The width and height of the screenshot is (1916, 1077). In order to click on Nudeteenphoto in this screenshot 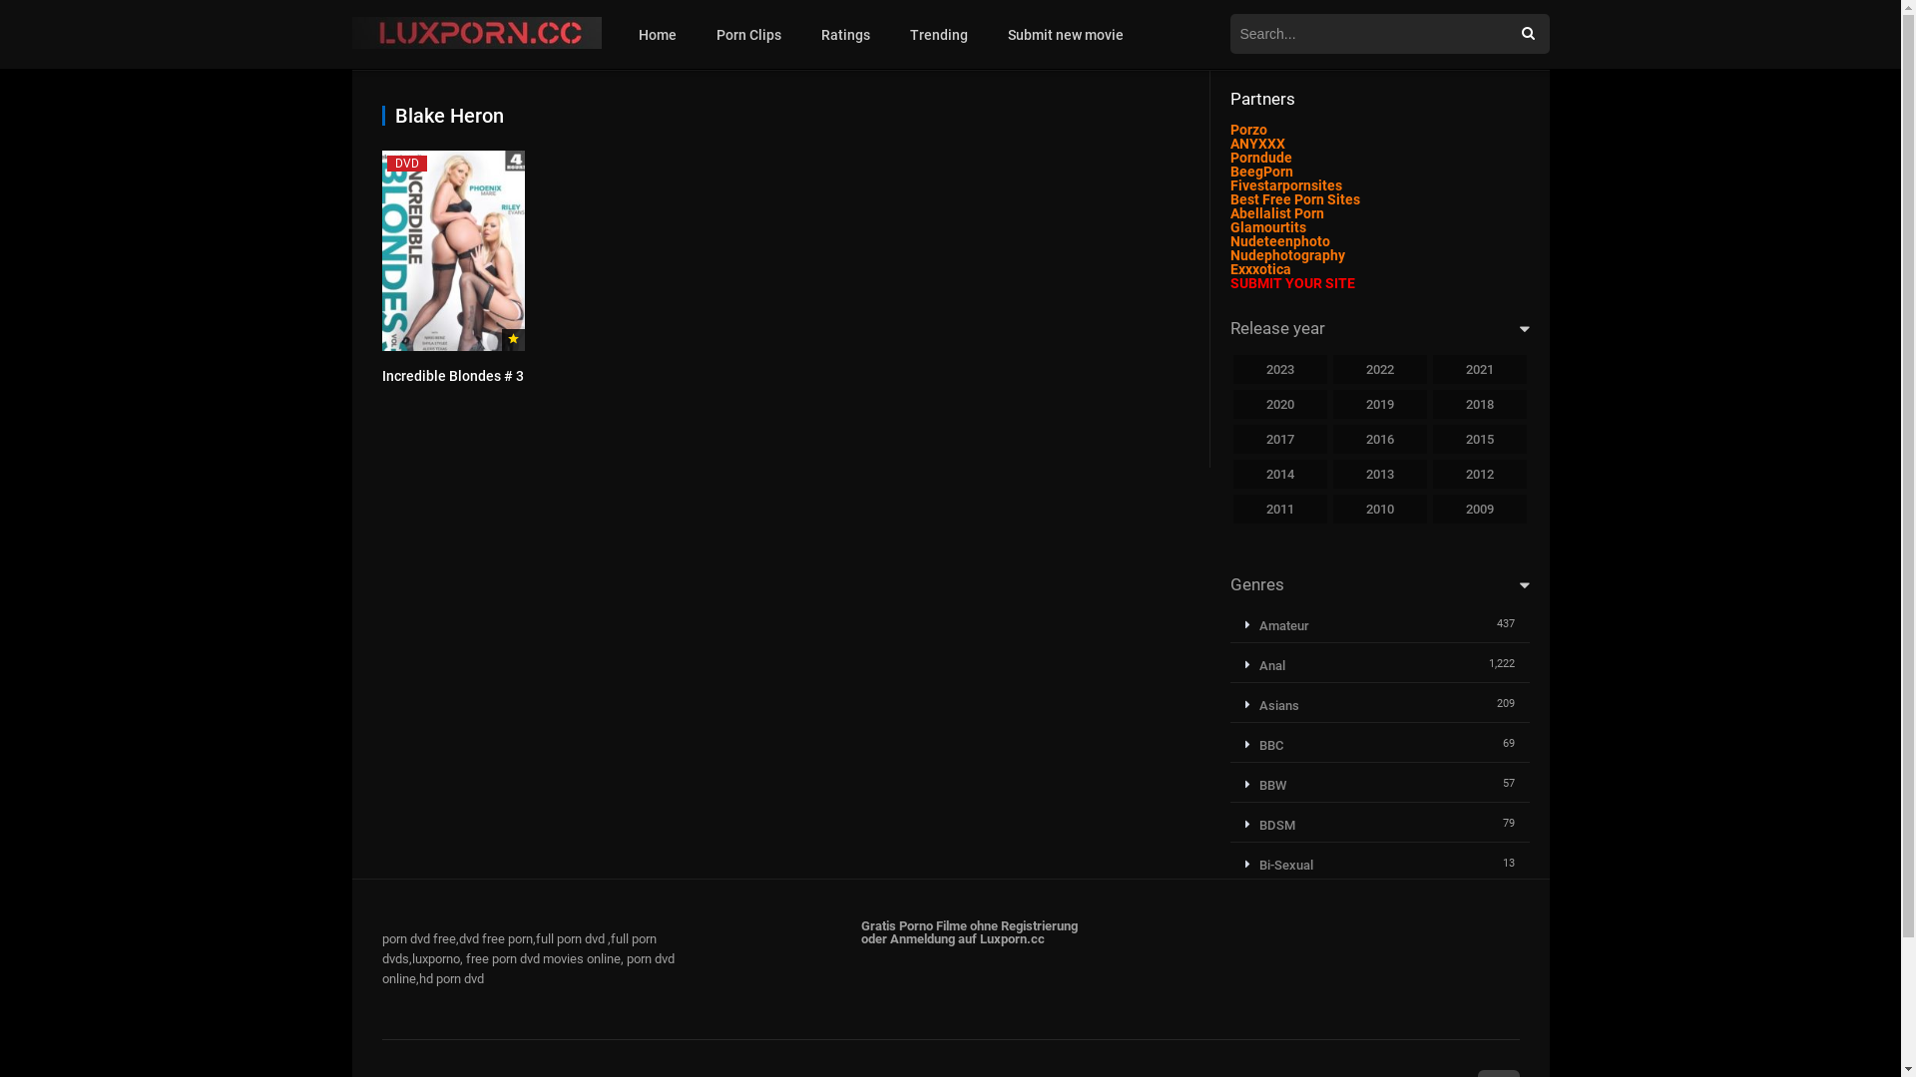, I will do `click(1279, 241)`.